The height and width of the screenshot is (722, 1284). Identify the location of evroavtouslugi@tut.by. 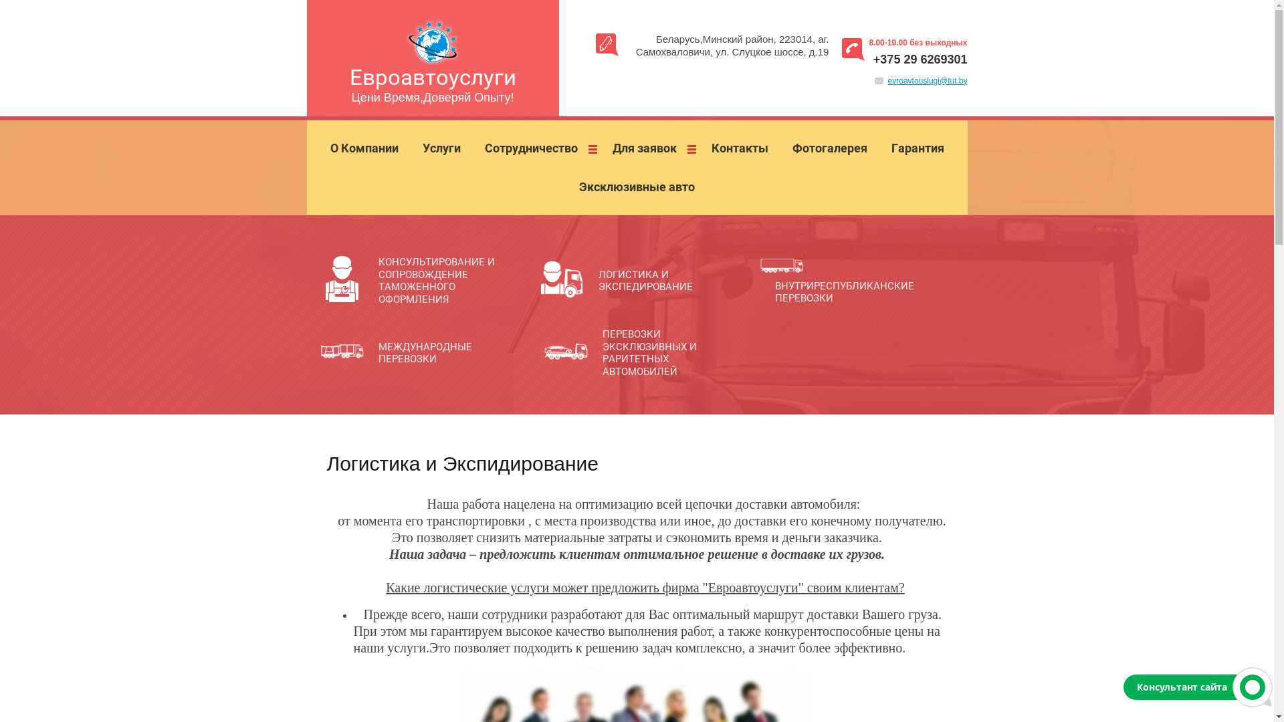
(928, 81).